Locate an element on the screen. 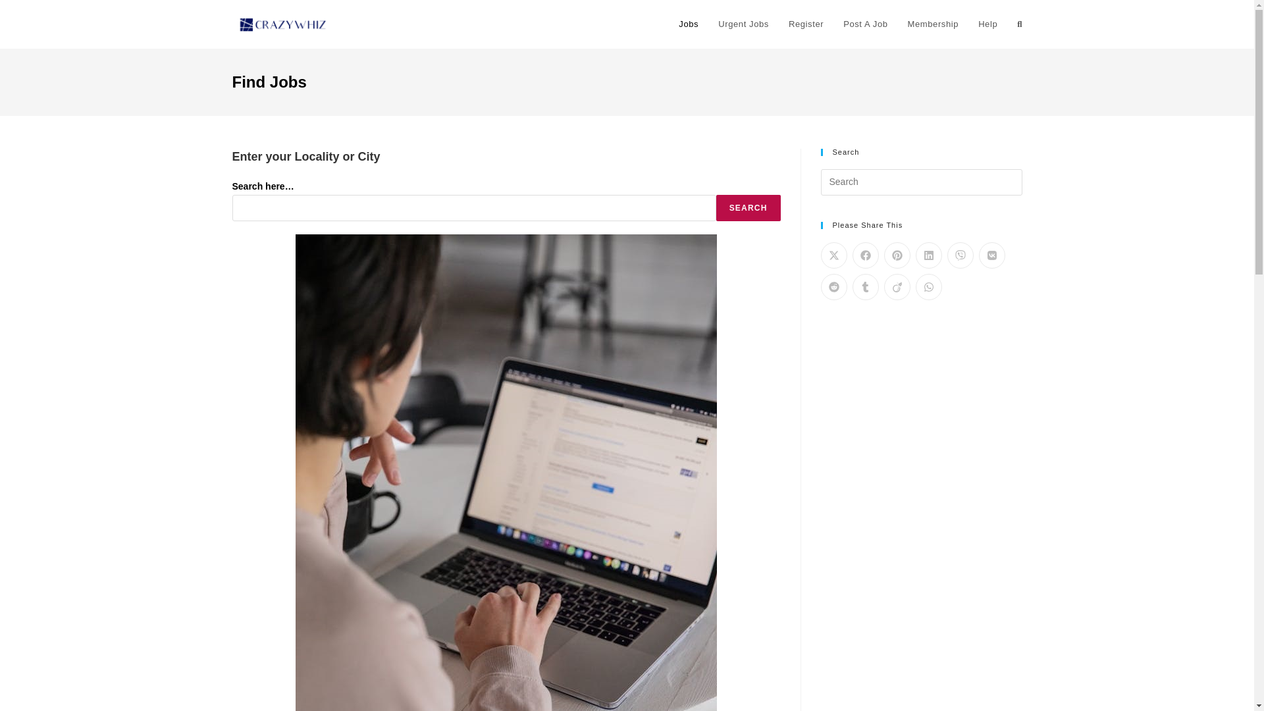  Share on Viber is located at coordinates (960, 255).